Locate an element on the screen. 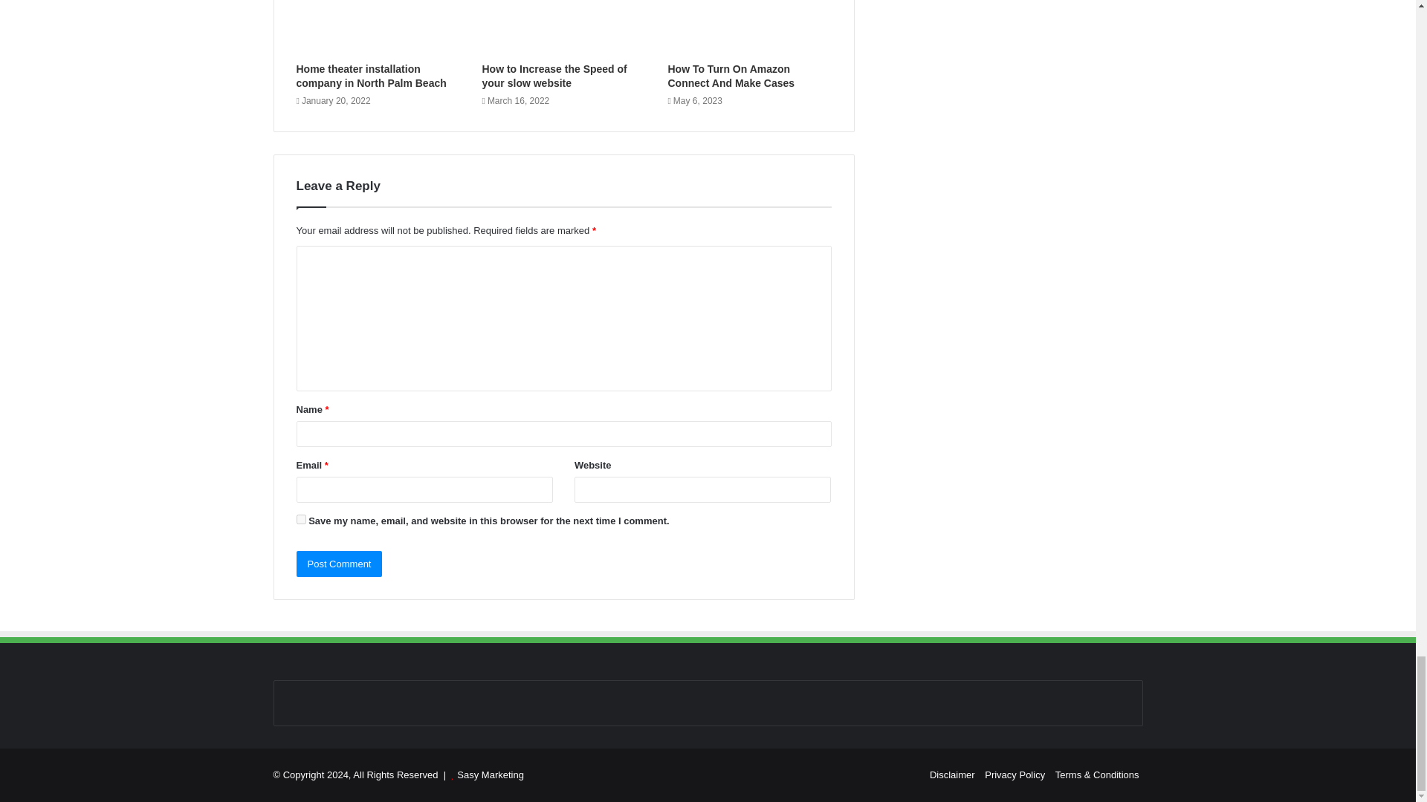 The width and height of the screenshot is (1427, 802). yes is located at coordinates (300, 518).